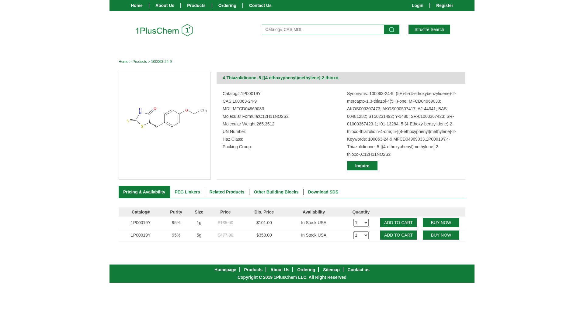  Describe the element at coordinates (398, 235) in the screenshot. I see `ADD TO CART` at that location.